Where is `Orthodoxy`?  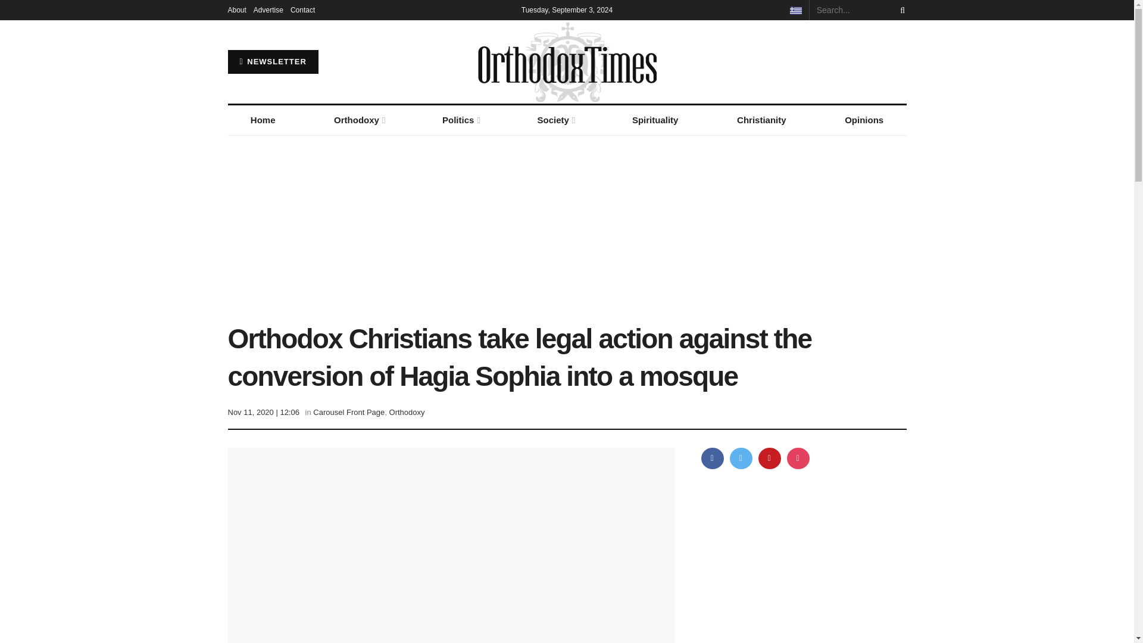 Orthodoxy is located at coordinates (358, 120).